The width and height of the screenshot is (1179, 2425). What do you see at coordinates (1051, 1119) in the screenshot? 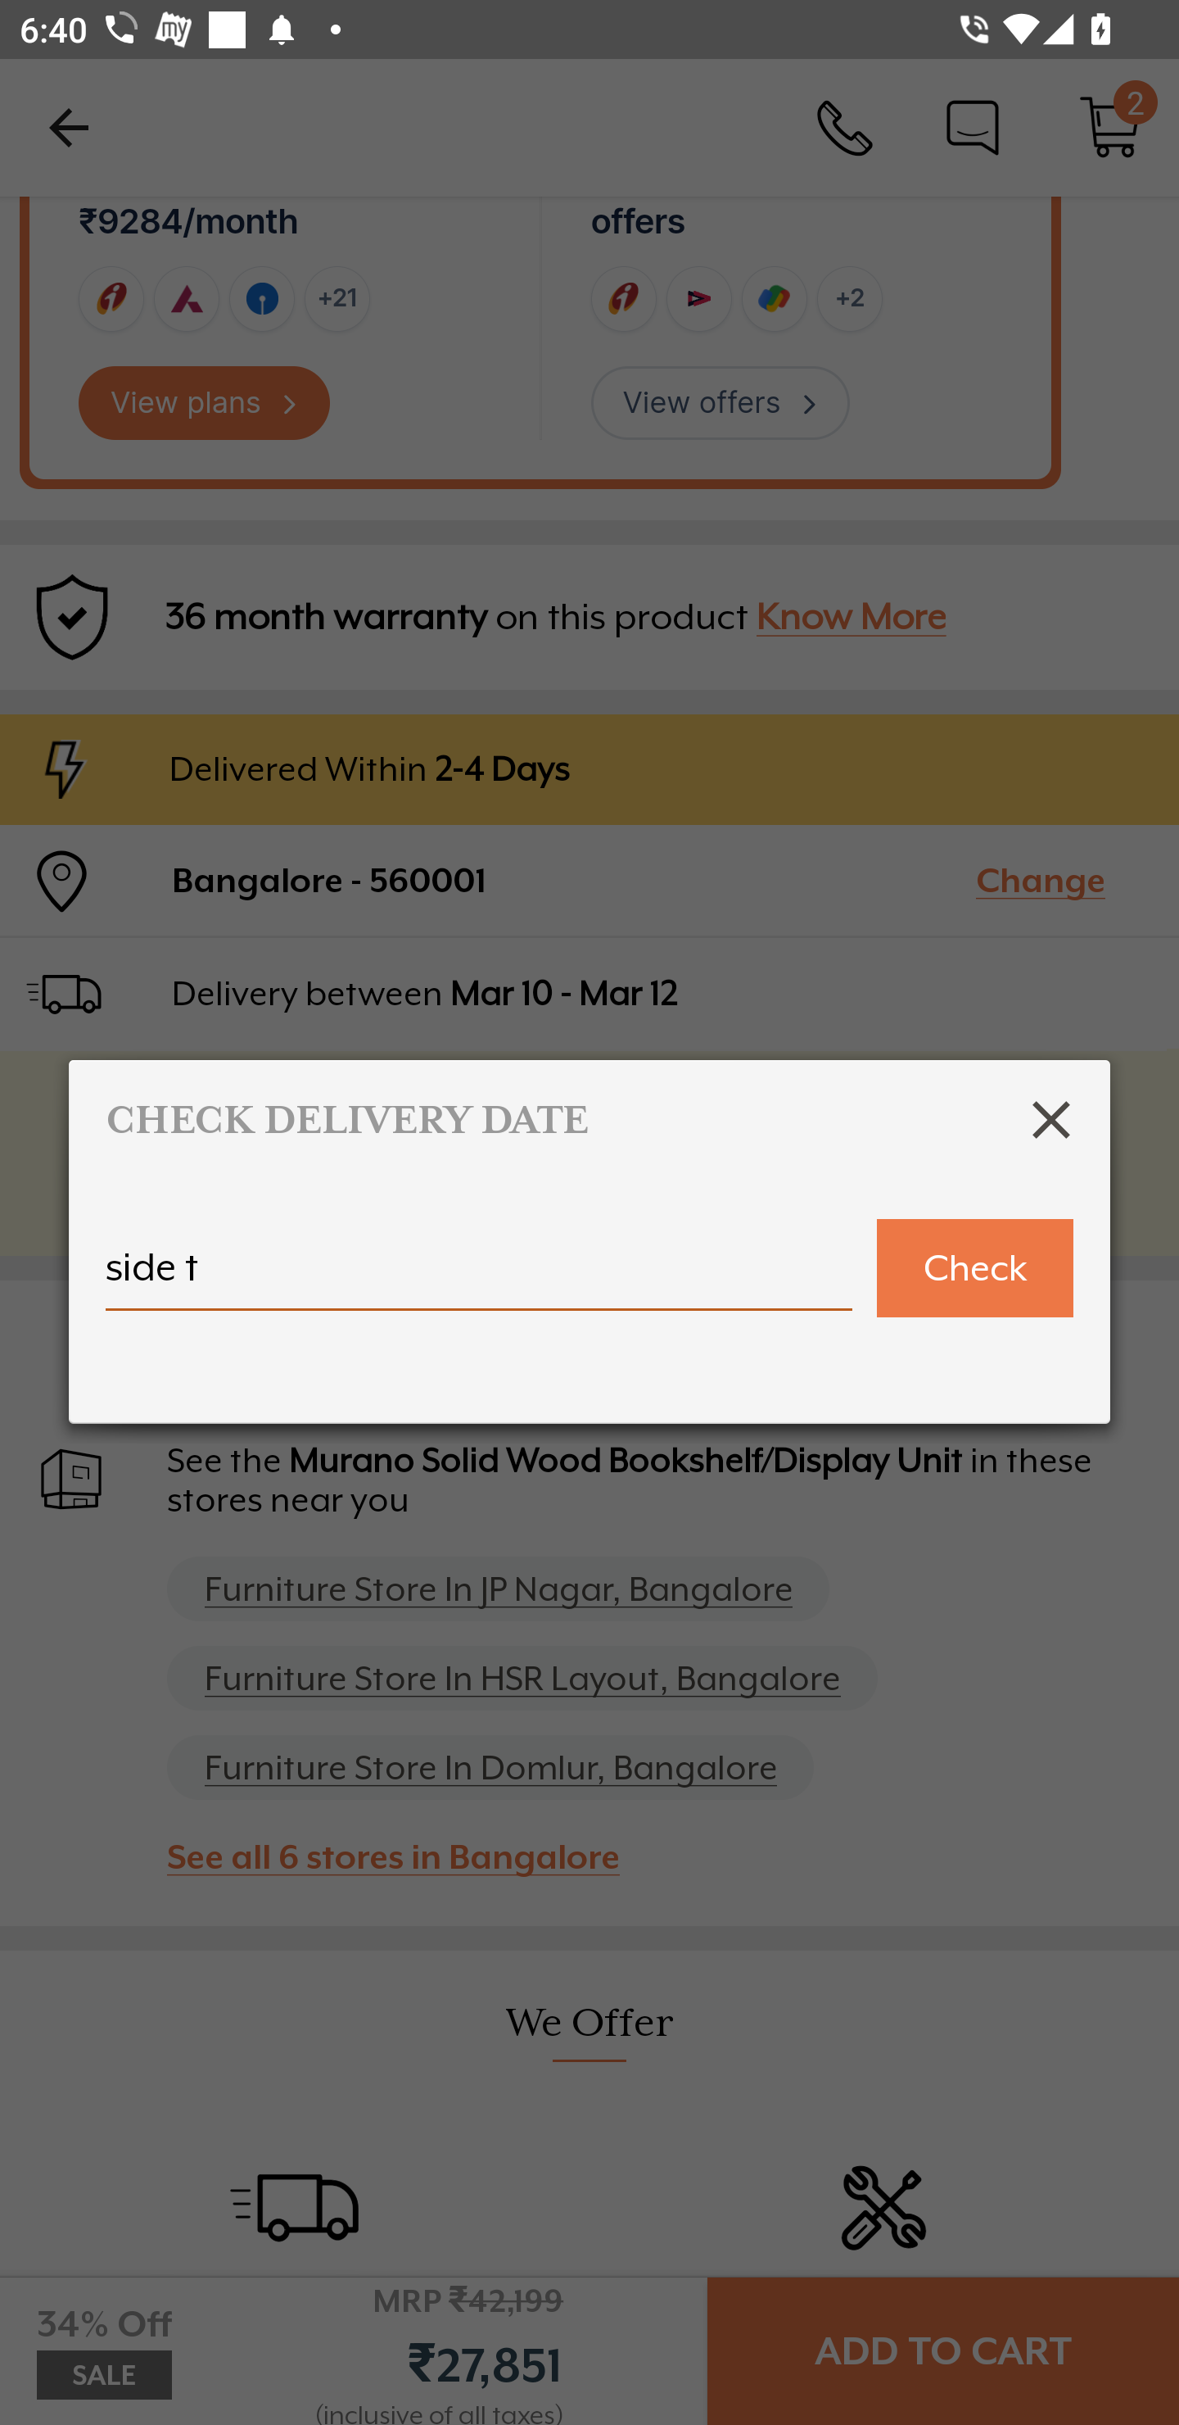
I see `` at bounding box center [1051, 1119].